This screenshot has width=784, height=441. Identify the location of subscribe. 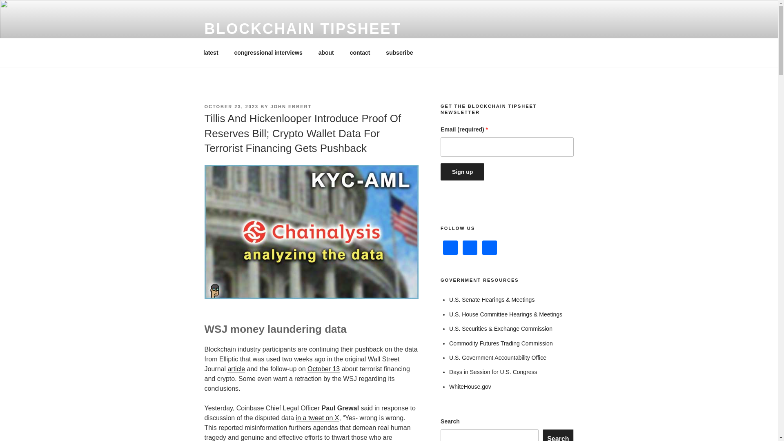
(399, 52).